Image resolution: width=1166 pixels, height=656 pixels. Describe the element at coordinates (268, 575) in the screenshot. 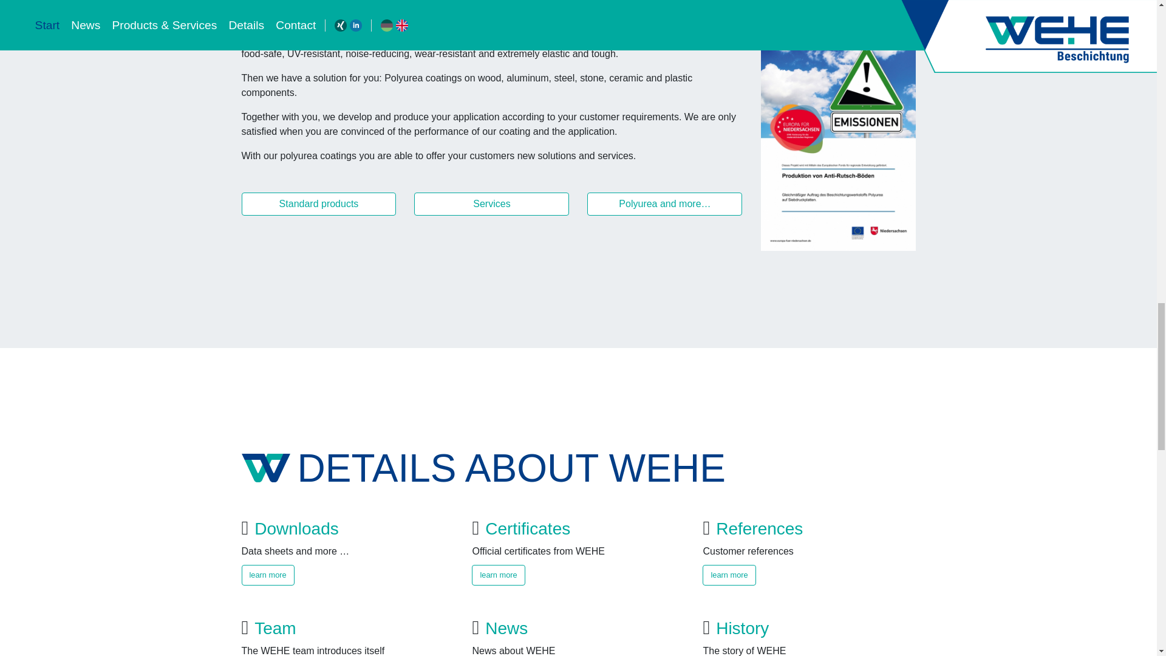

I see `learn more` at that location.